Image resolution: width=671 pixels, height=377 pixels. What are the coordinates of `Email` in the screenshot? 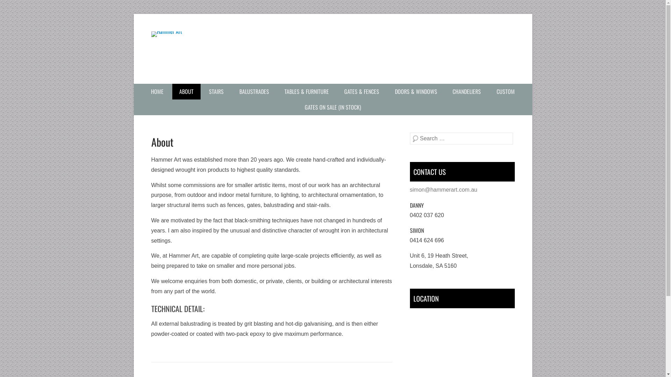 It's located at (509, 37).